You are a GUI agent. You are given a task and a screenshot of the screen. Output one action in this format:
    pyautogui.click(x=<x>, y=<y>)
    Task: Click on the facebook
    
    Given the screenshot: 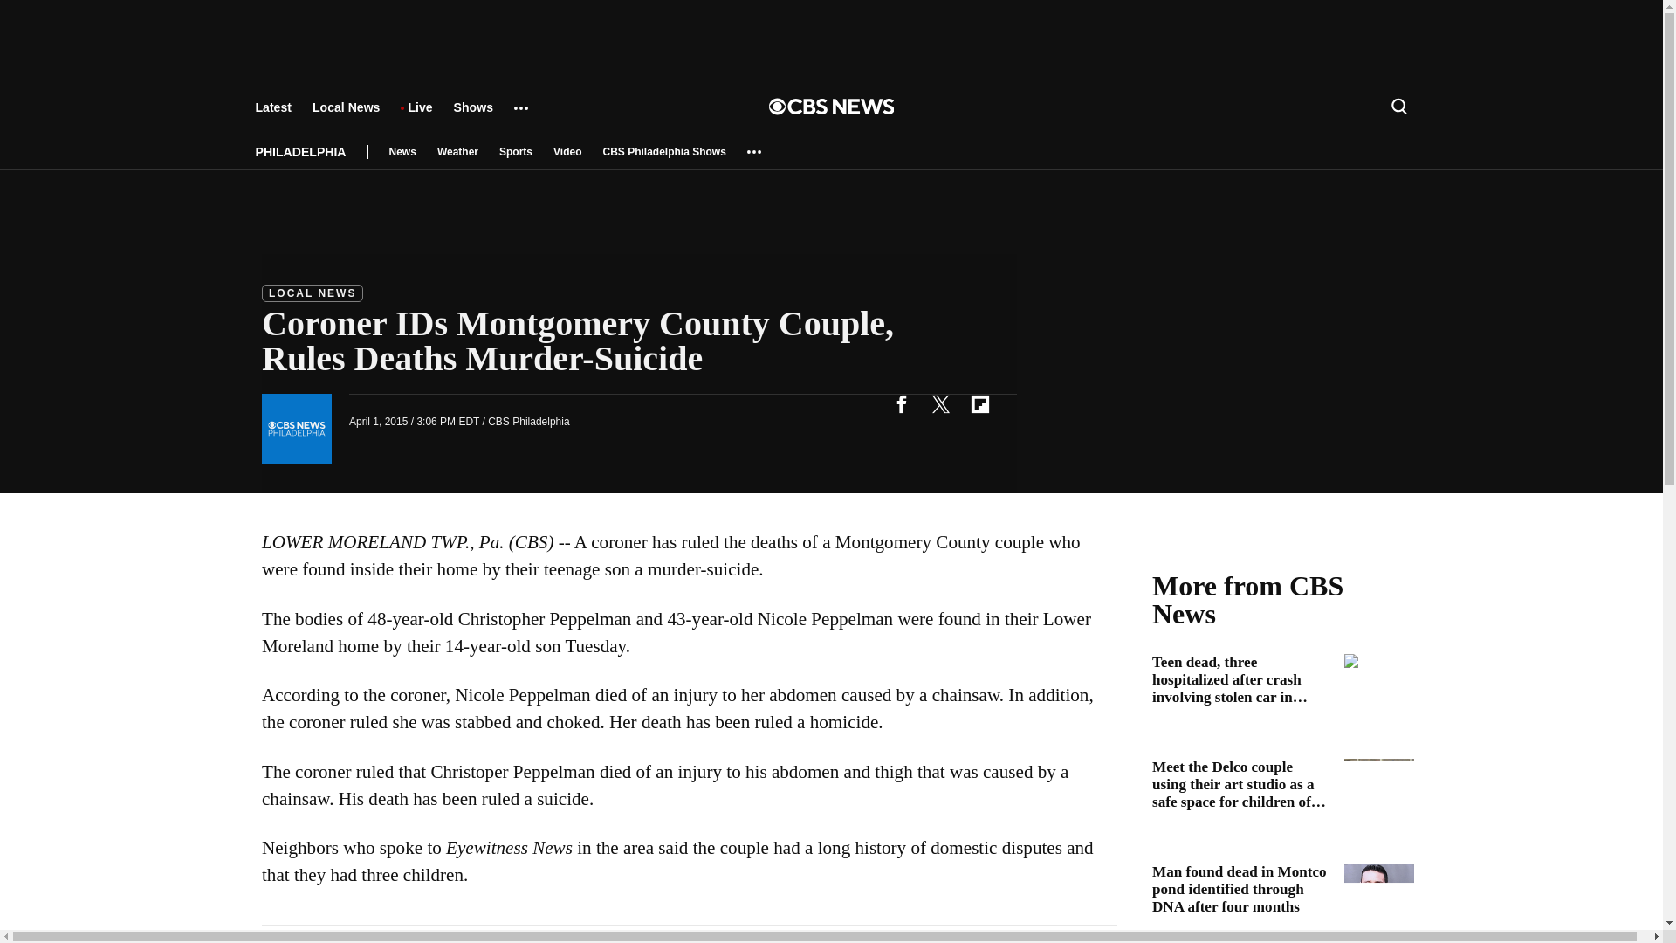 What is the action you would take?
    pyautogui.click(x=901, y=403)
    